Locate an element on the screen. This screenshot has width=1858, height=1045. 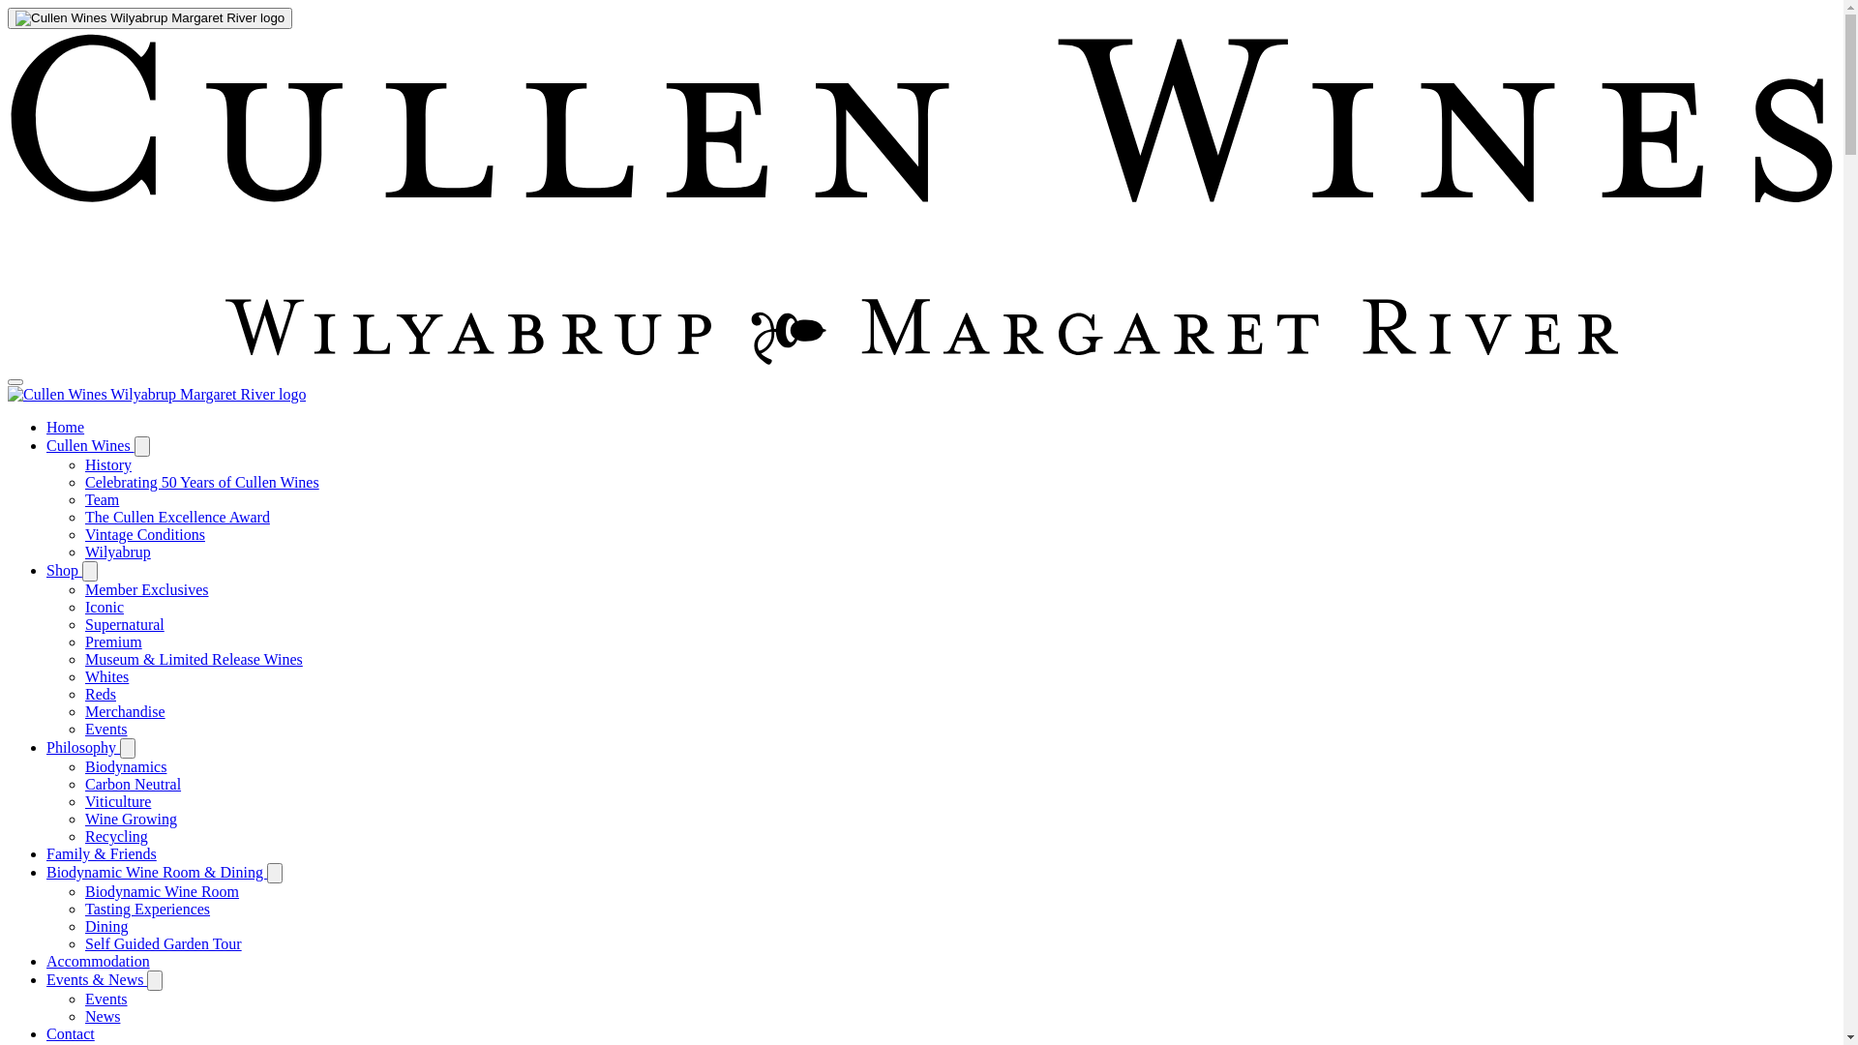
Biodynamics is located at coordinates (126, 766).